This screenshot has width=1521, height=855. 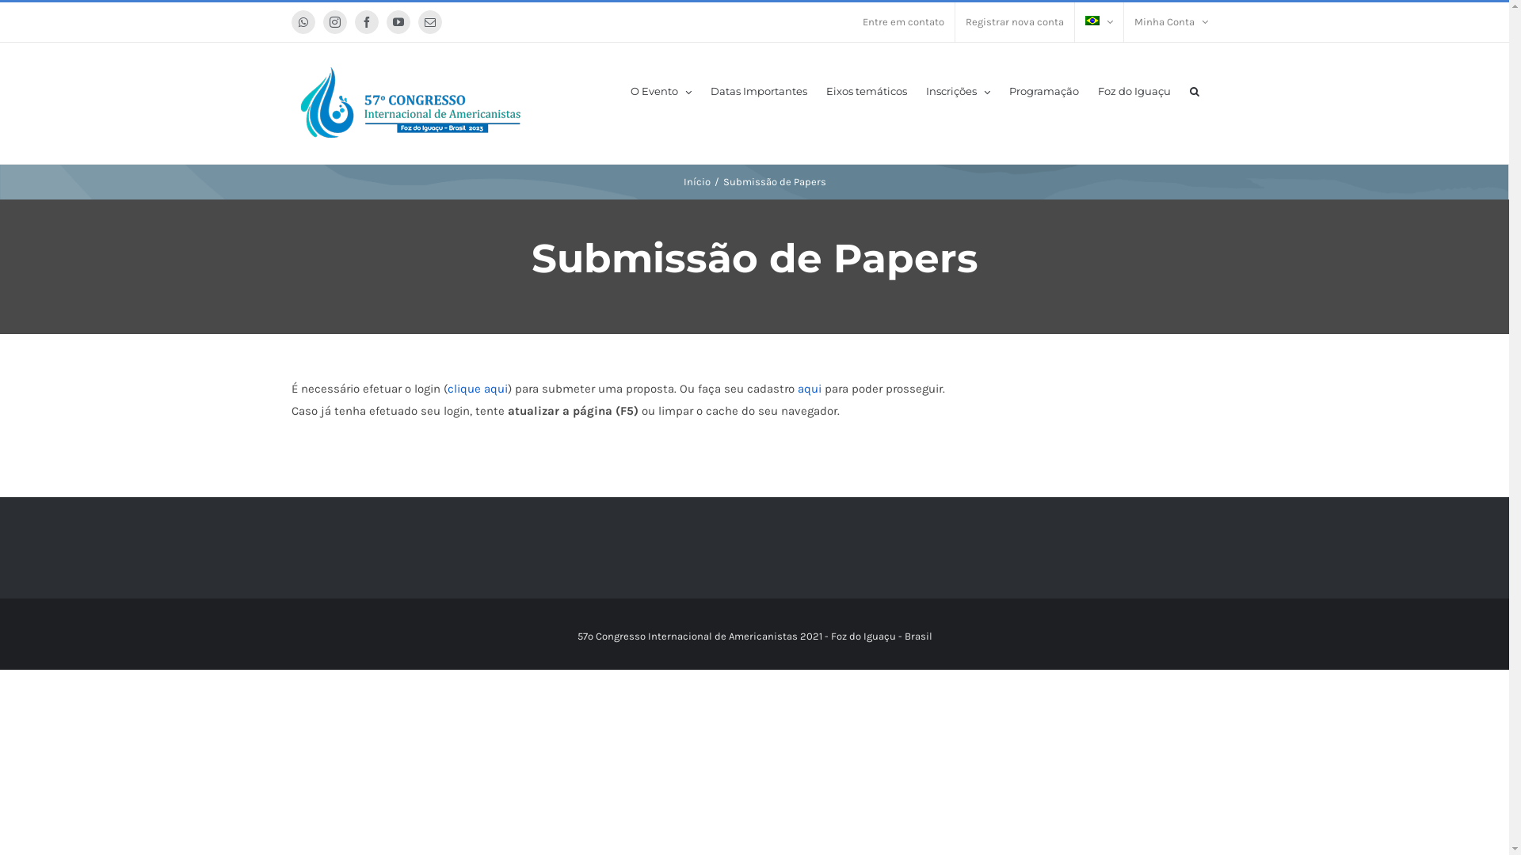 What do you see at coordinates (661, 90) in the screenshot?
I see `O Evento` at bounding box center [661, 90].